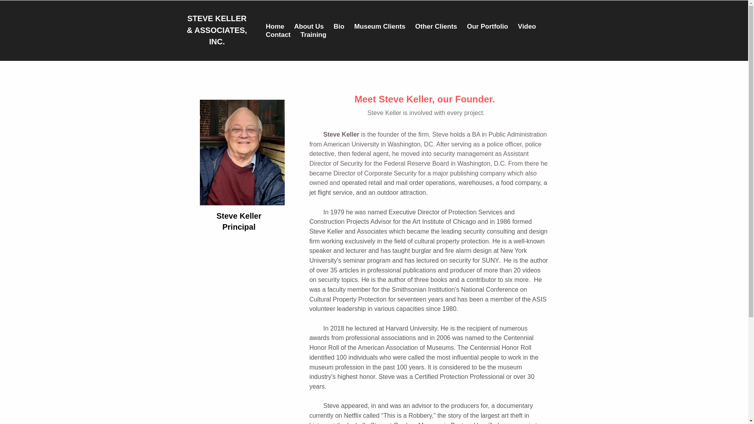 Image resolution: width=754 pixels, height=424 pixels. I want to click on Home, so click(275, 26).